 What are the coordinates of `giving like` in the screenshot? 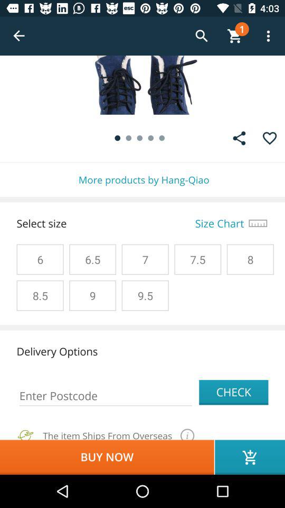 It's located at (269, 138).